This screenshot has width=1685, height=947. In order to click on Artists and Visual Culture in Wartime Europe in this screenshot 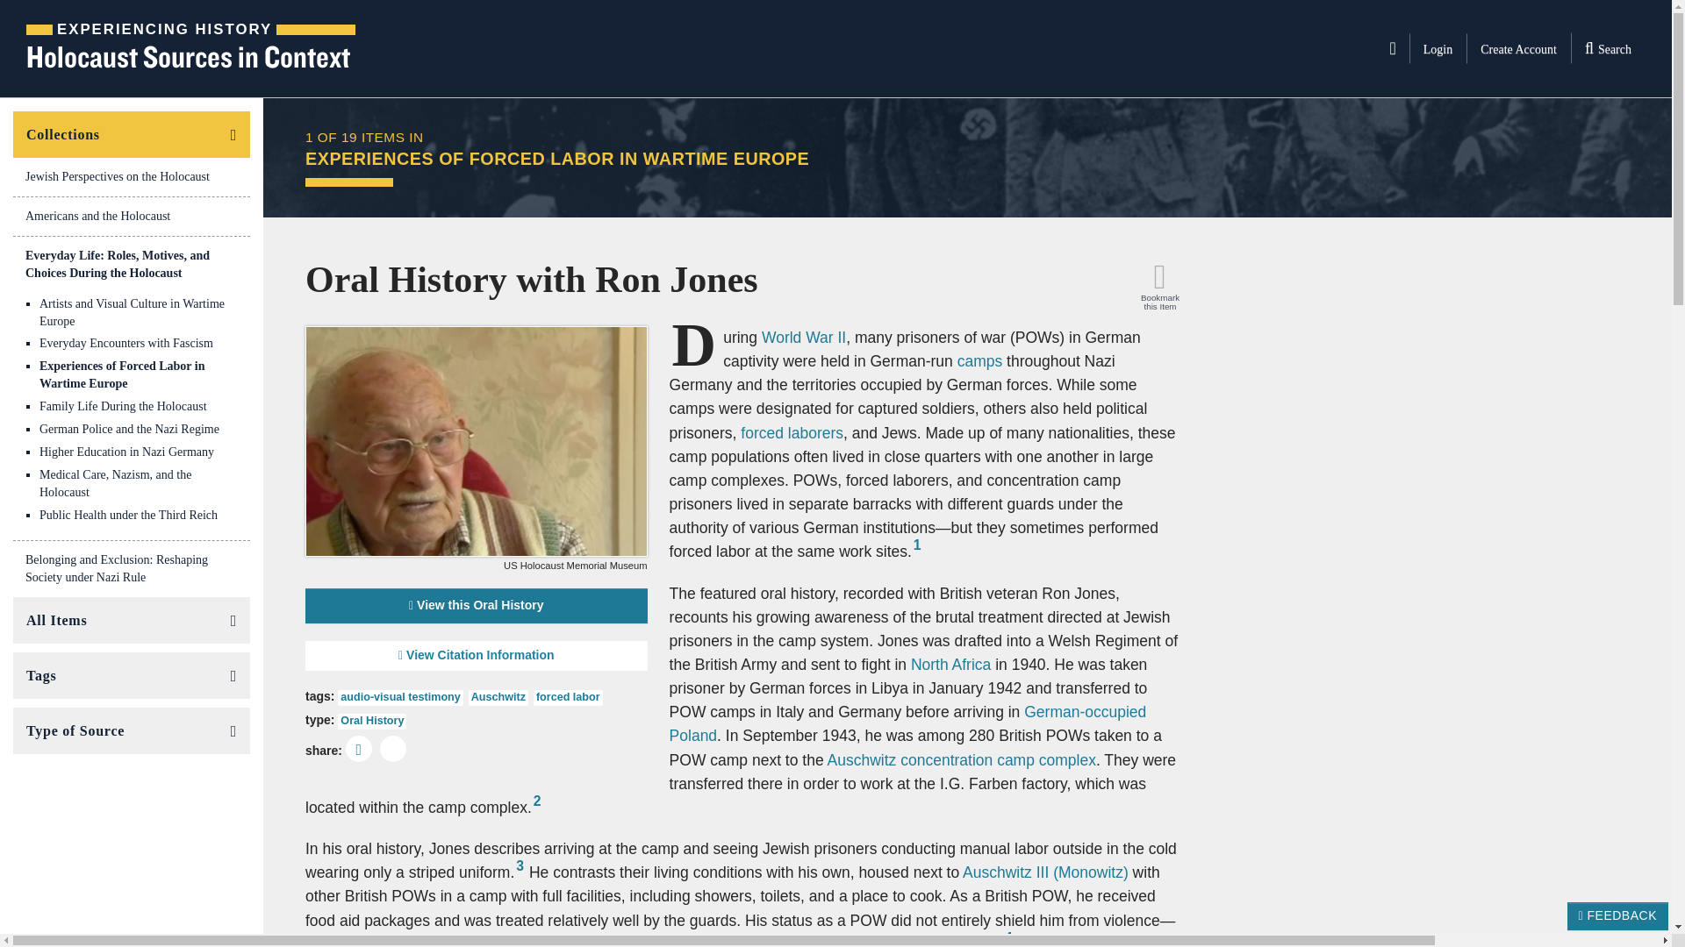, I will do `click(1438, 48)`.